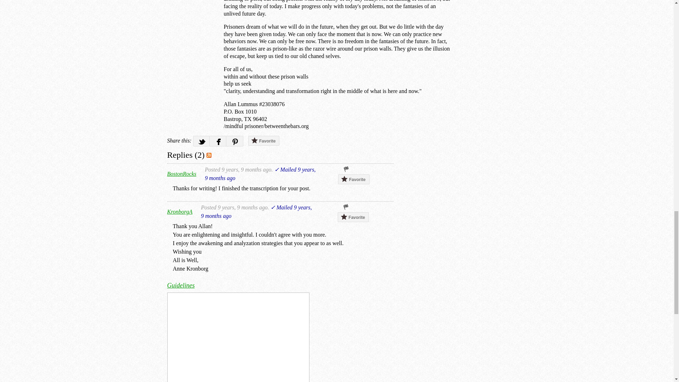 The width and height of the screenshot is (679, 382). What do you see at coordinates (346, 169) in the screenshot?
I see `Flag comment` at bounding box center [346, 169].